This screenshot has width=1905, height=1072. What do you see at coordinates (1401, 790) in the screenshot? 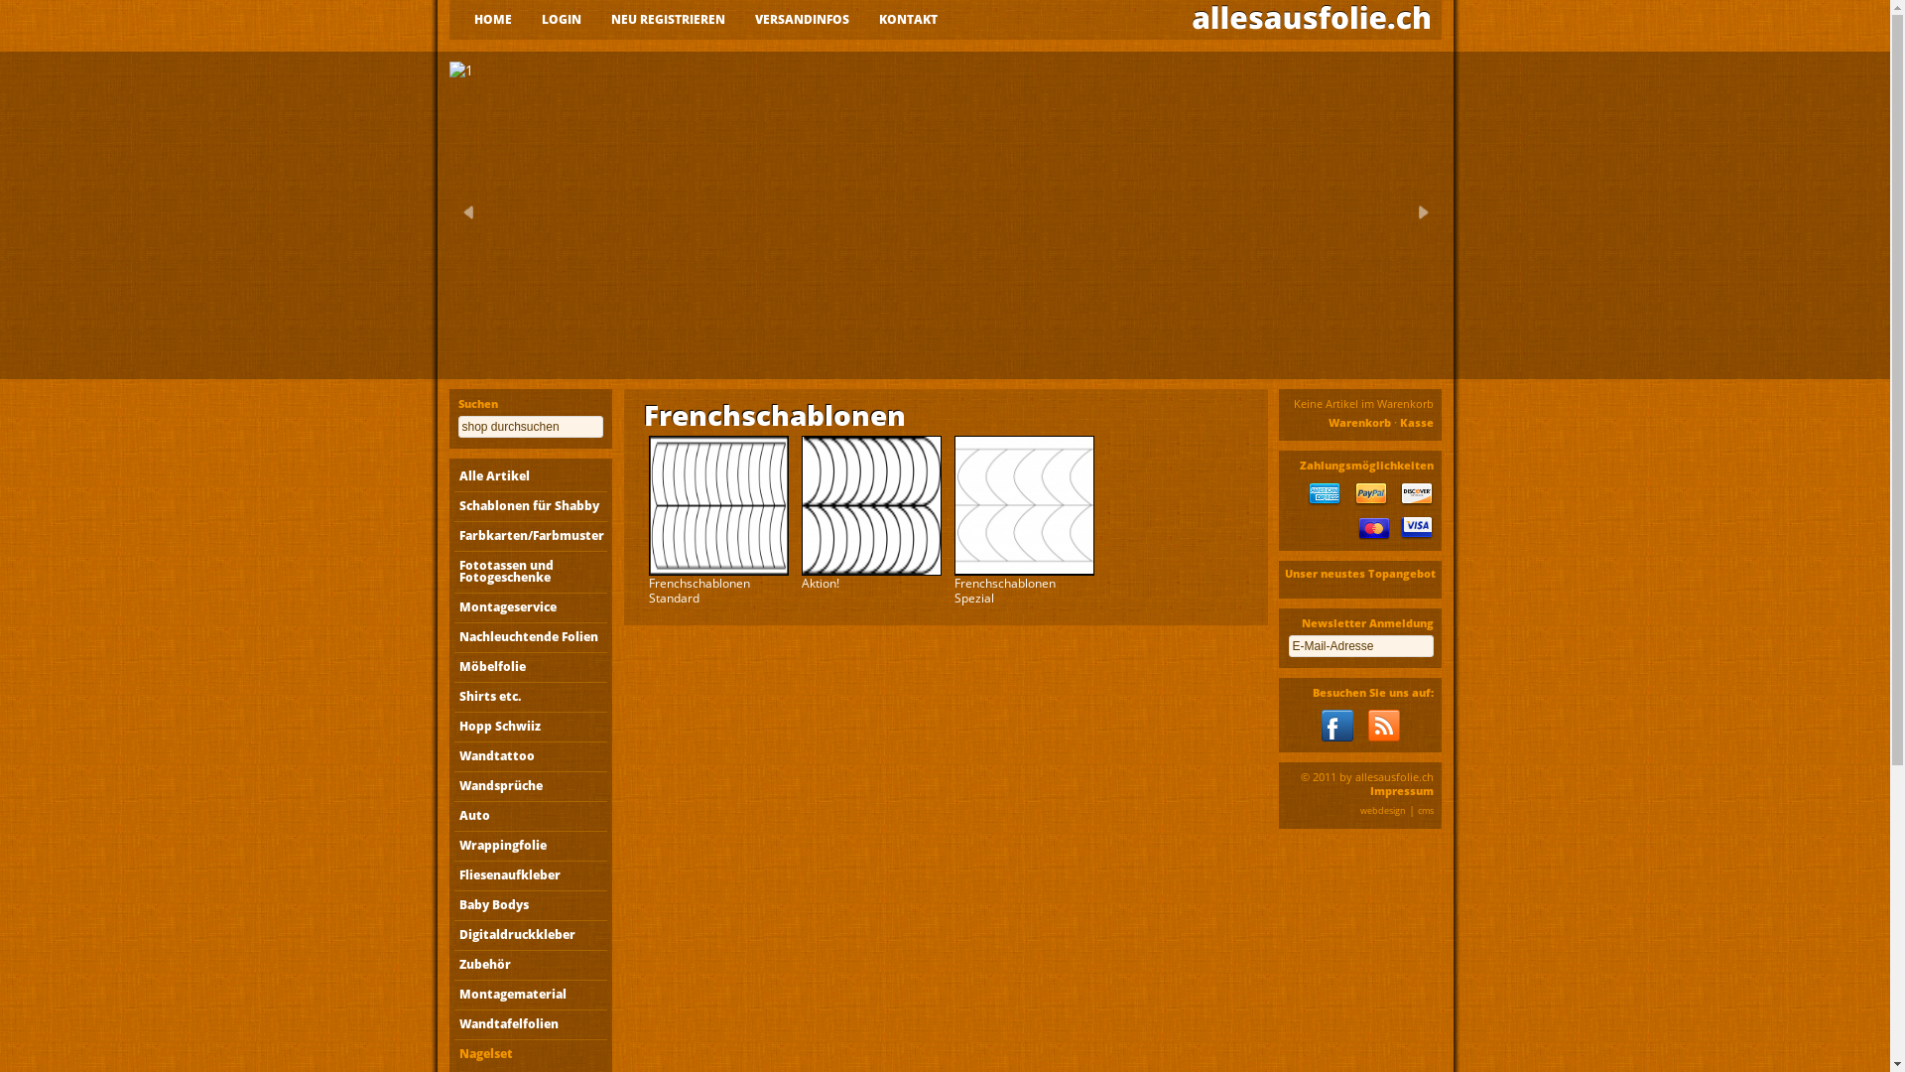
I see `Impressum` at bounding box center [1401, 790].